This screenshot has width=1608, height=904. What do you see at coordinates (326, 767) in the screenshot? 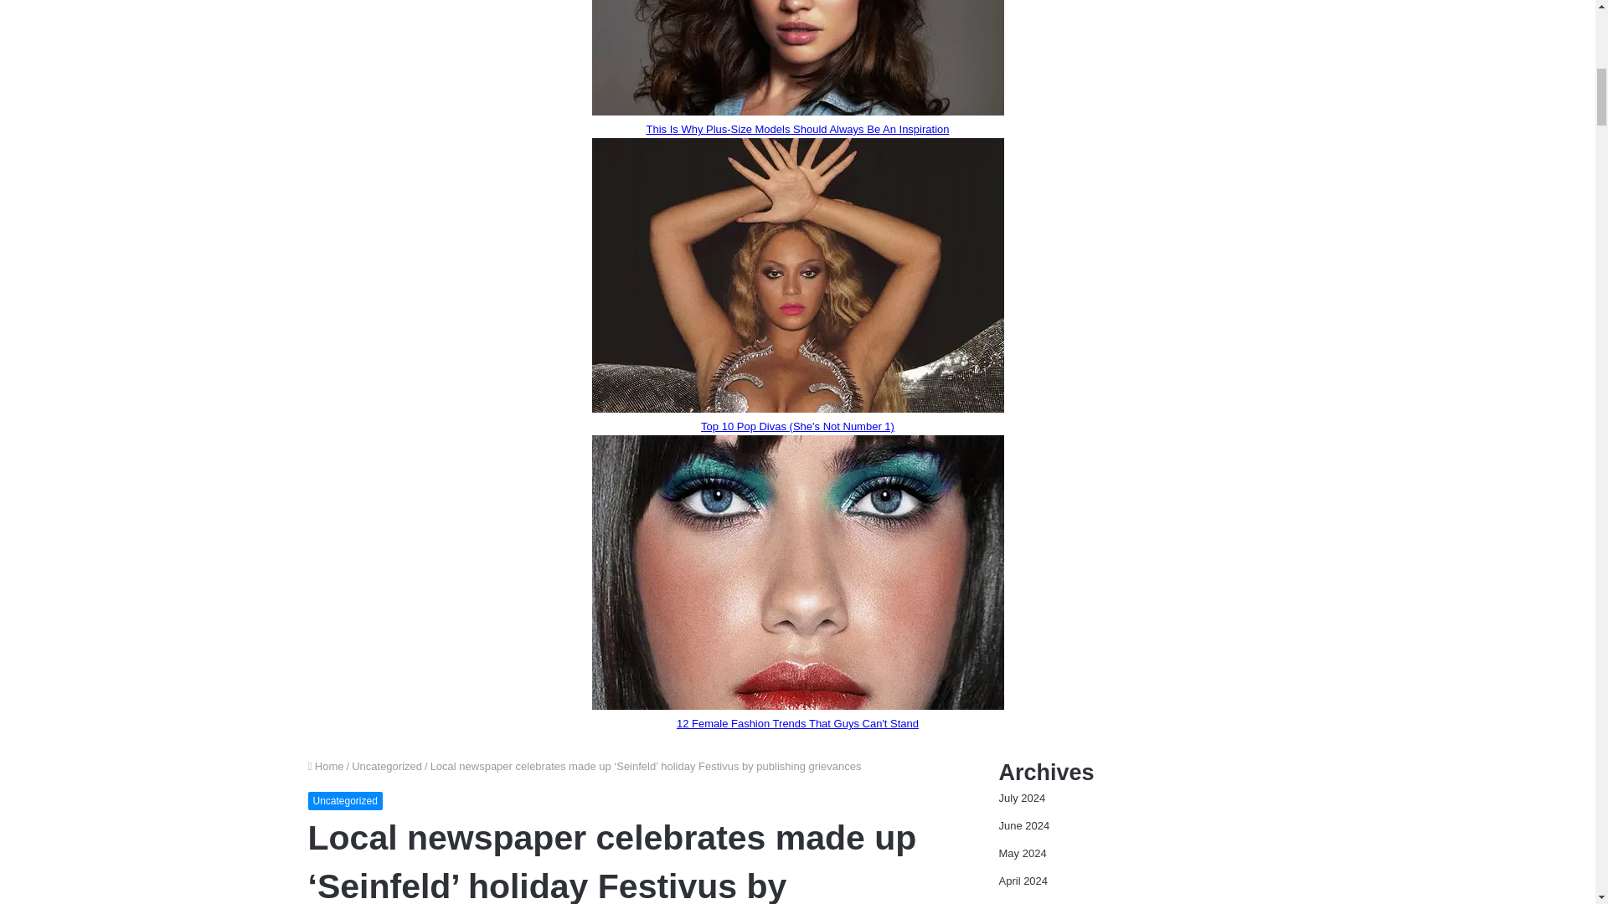
I see `Home` at bounding box center [326, 767].